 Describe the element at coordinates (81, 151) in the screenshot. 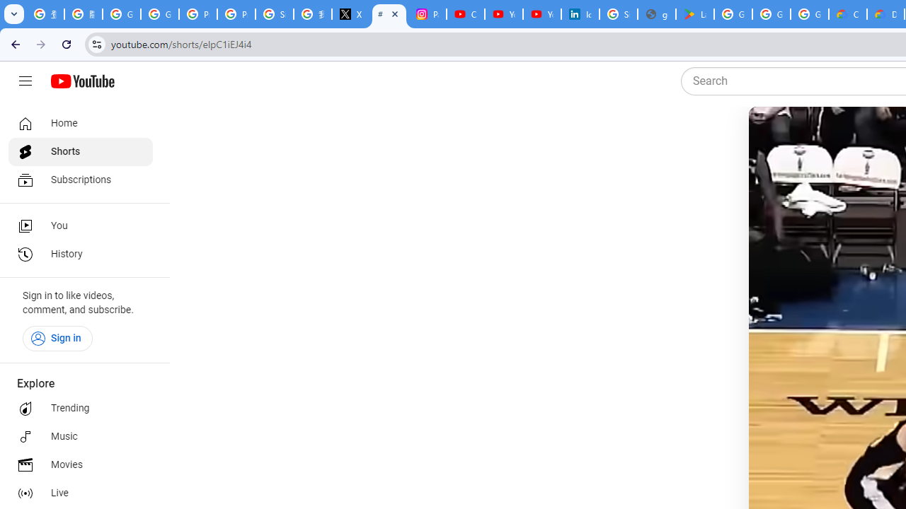

I see `Shorts` at that location.